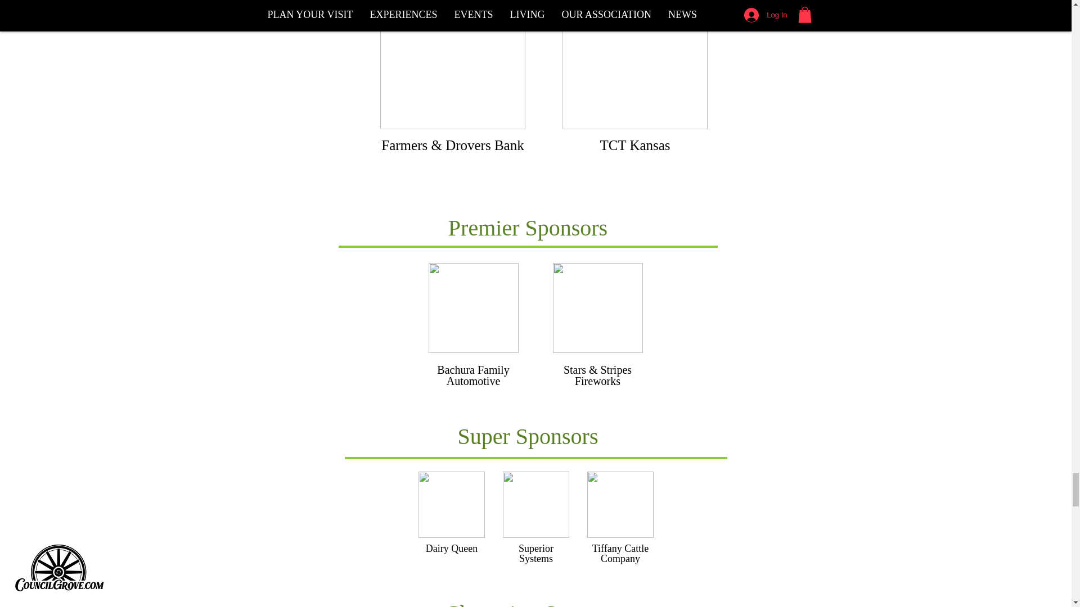 The width and height of the screenshot is (1080, 607). Describe the element at coordinates (452, 505) in the screenshot. I see `Dairy-Queen-Emblem.jpg` at that location.